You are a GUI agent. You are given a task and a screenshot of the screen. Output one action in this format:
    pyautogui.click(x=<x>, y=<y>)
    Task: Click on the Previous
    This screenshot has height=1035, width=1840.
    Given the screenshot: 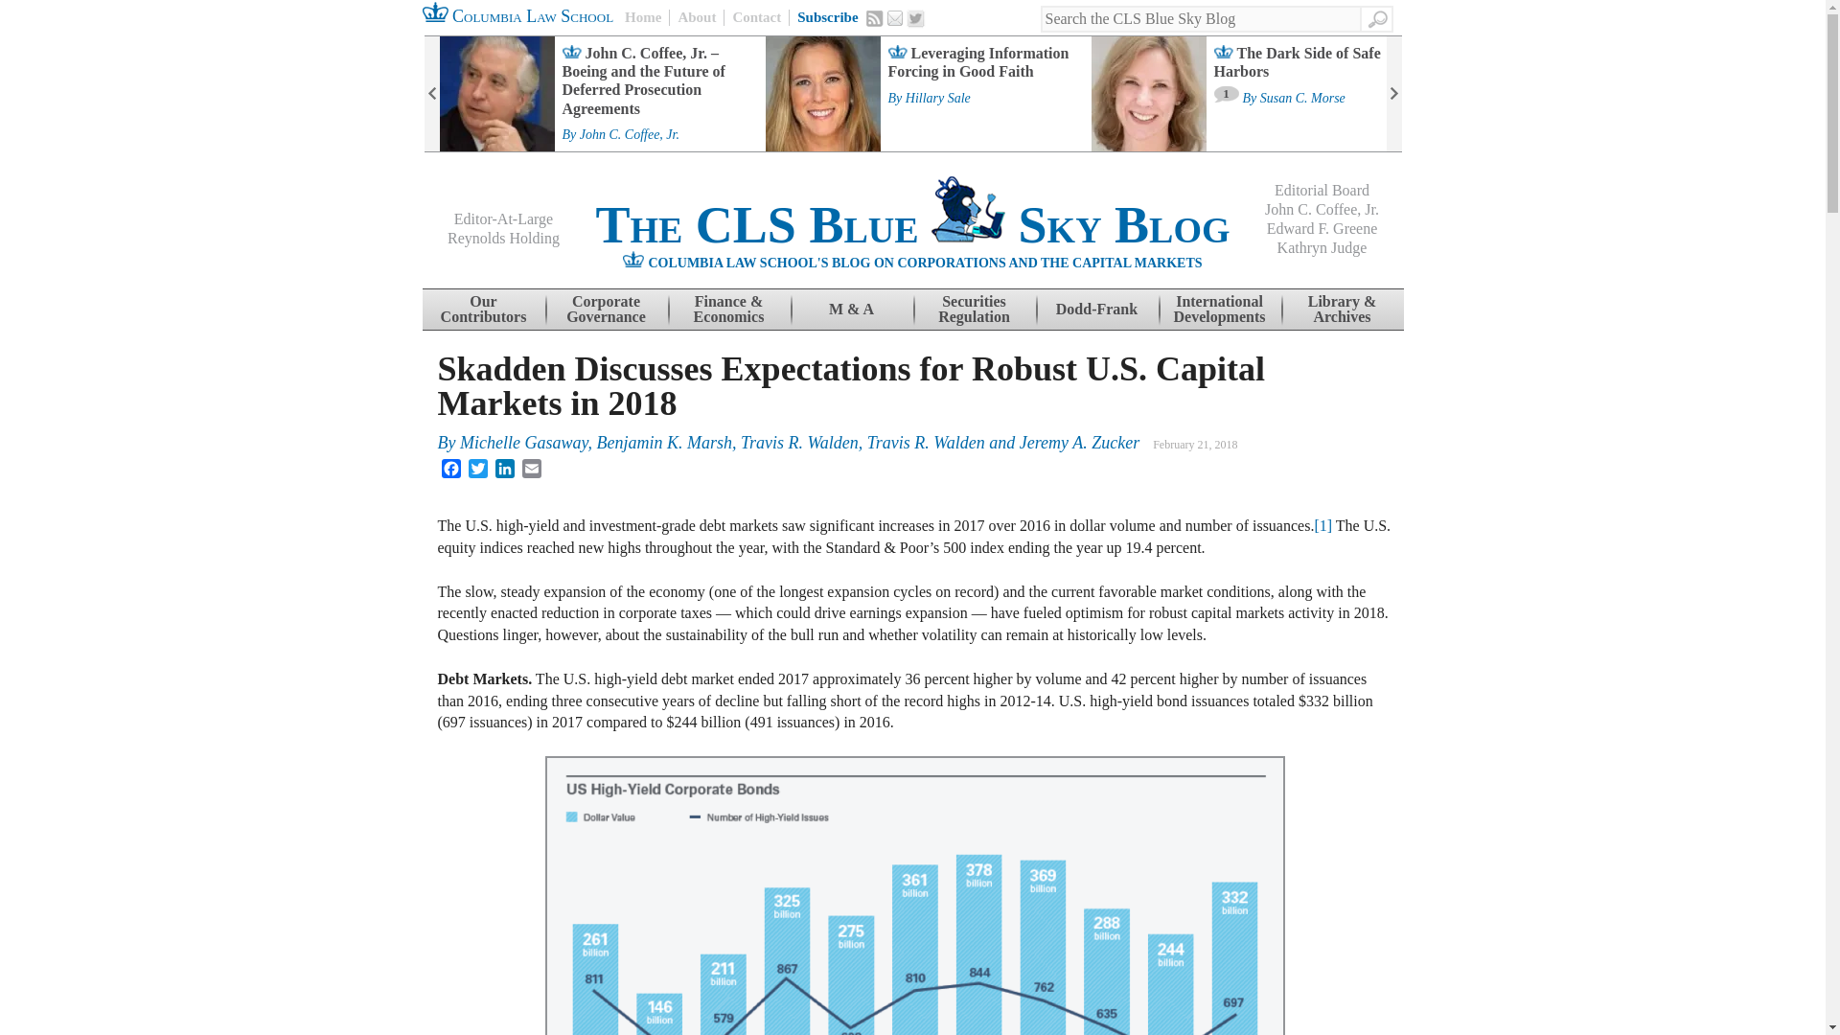 What is the action you would take?
    pyautogui.click(x=431, y=93)
    